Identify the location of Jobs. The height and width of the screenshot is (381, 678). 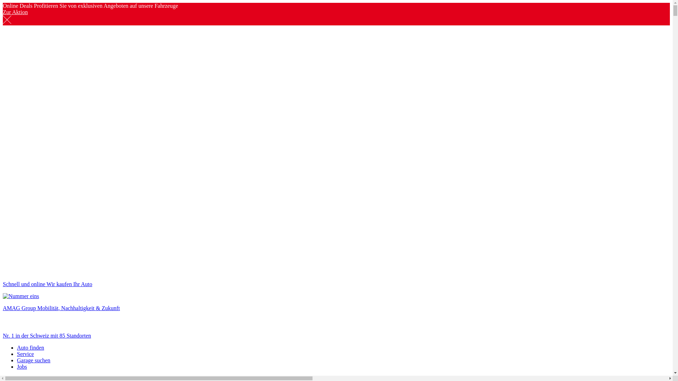
(22, 367).